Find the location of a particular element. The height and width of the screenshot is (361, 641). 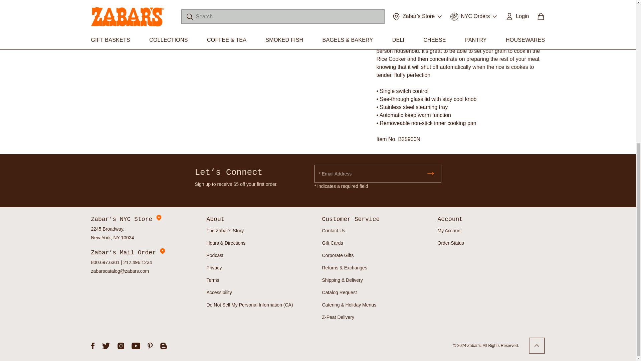

Go to Terms is located at coordinates (213, 280).